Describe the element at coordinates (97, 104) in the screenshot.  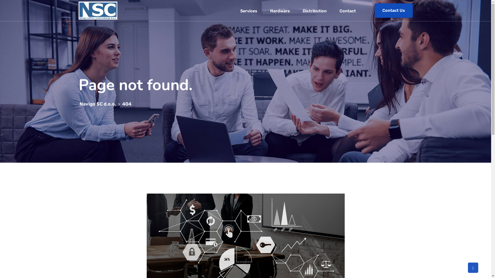
I see `Navigo SC d.o.o.` at that location.